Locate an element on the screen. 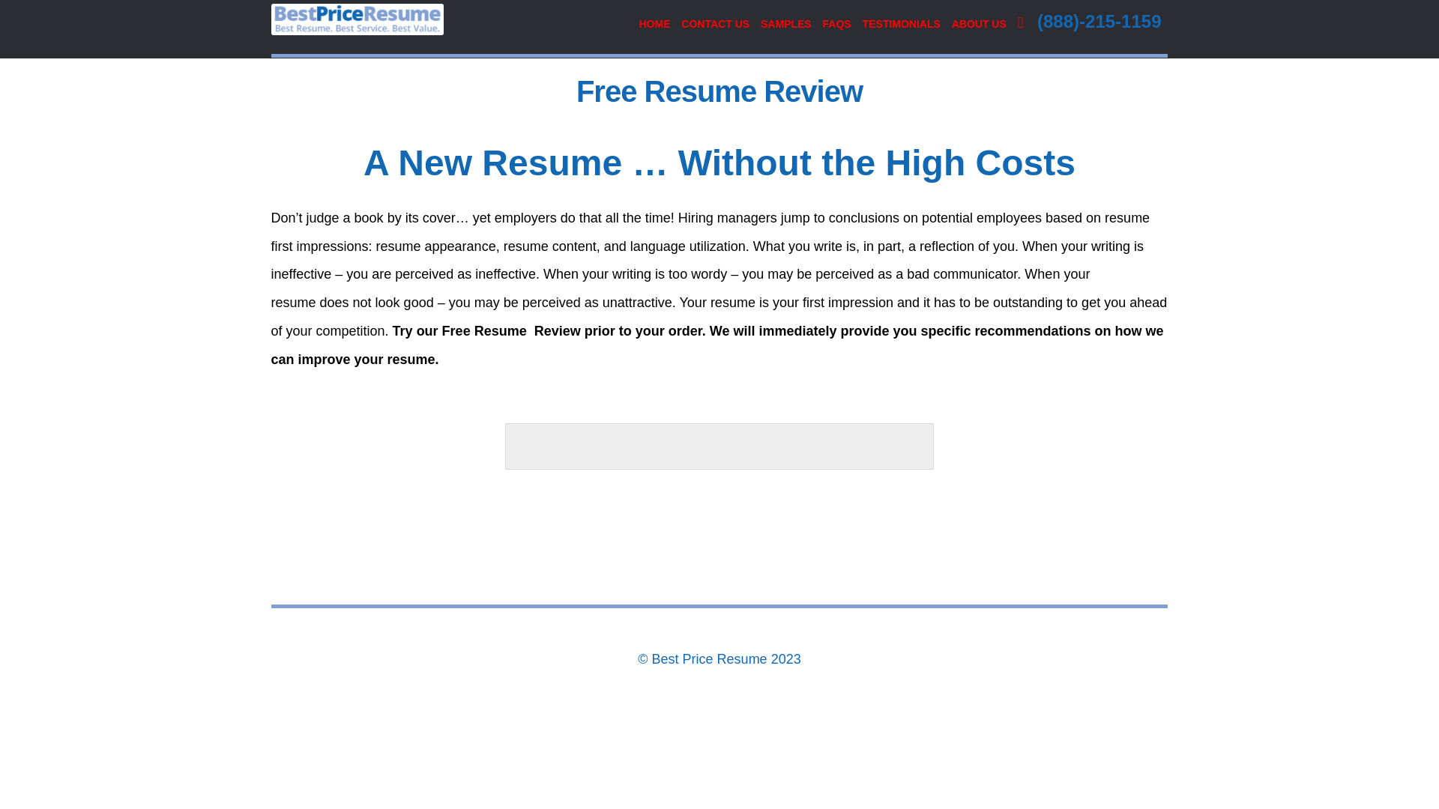 This screenshot has height=809, width=1439. SAMPLES is located at coordinates (785, 24).